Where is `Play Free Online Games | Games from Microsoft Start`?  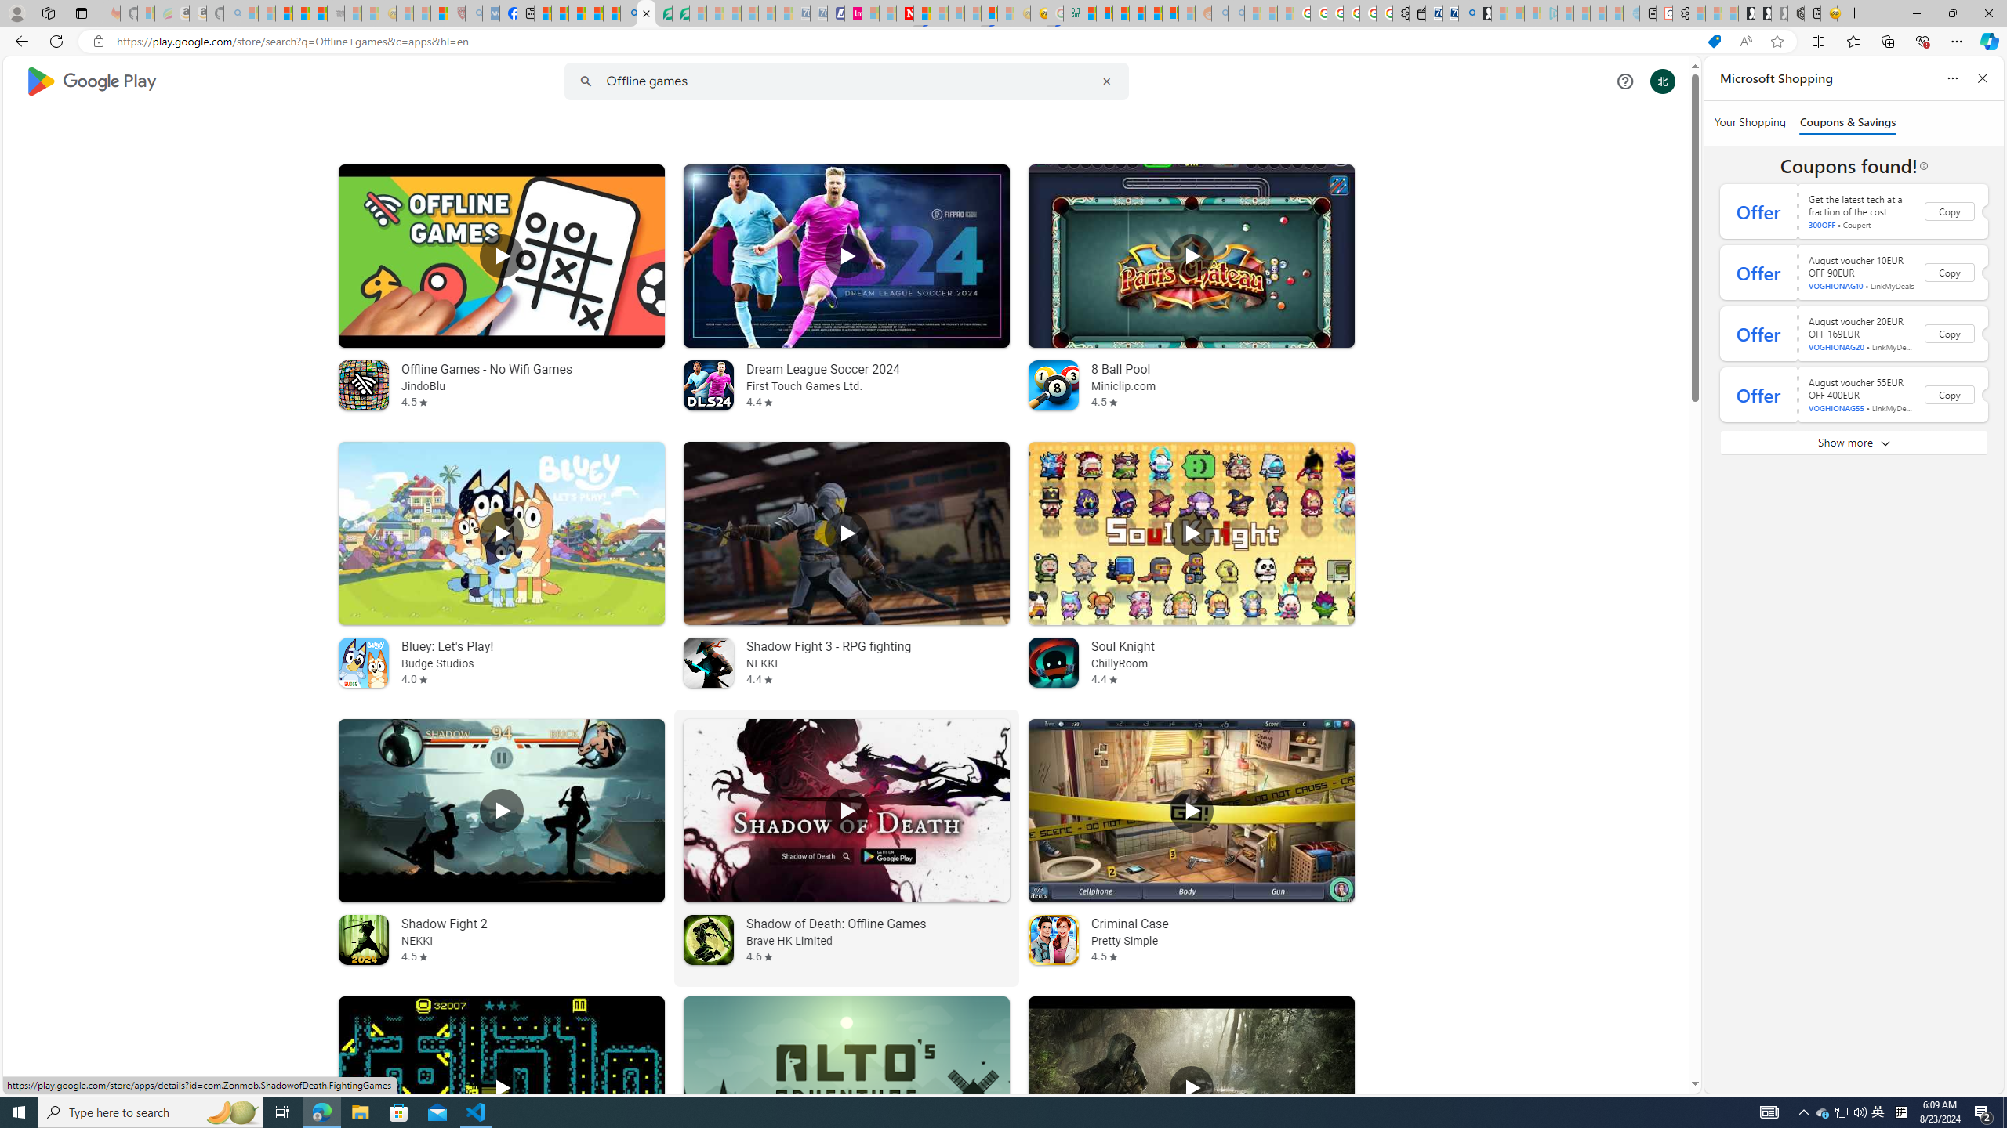
Play Free Online Games | Games from Microsoft Start is located at coordinates (1747, 13).